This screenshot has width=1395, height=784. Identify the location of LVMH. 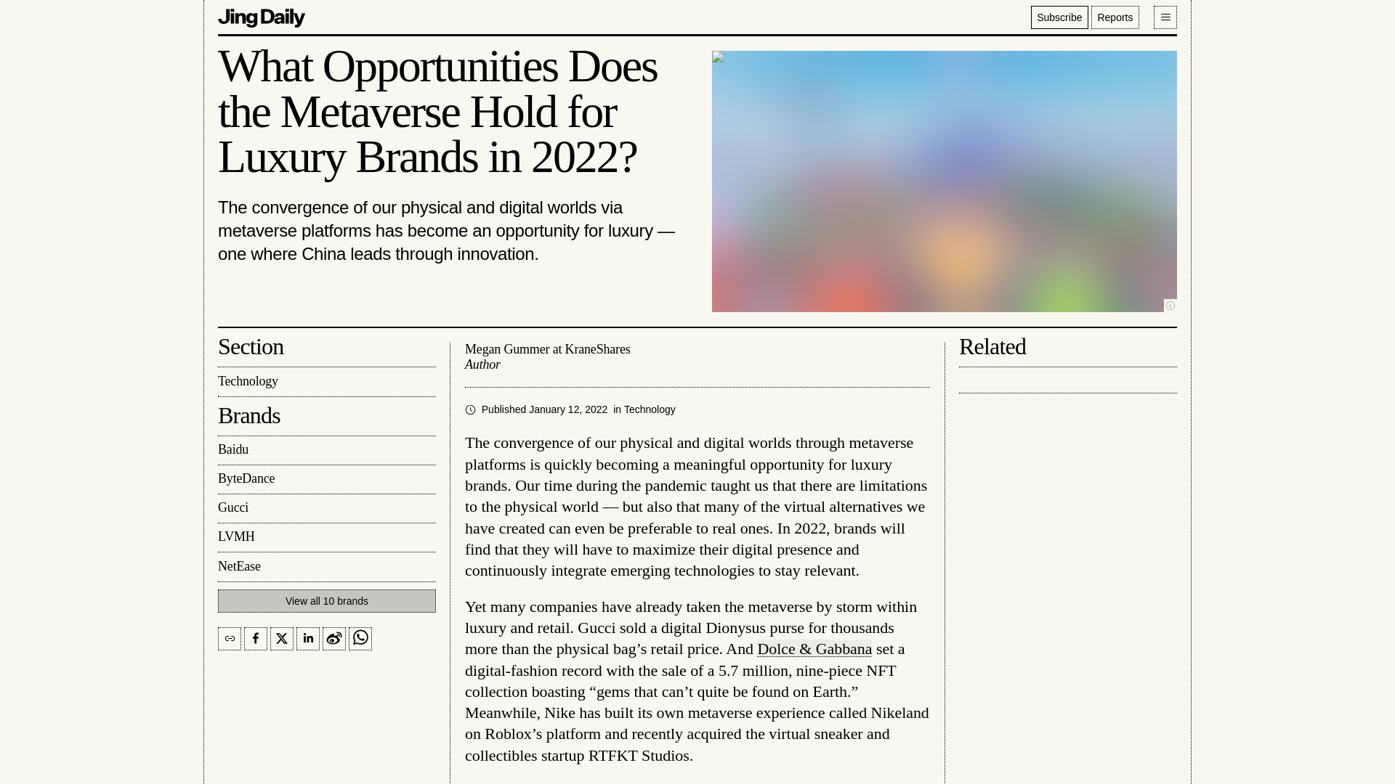
(326, 538).